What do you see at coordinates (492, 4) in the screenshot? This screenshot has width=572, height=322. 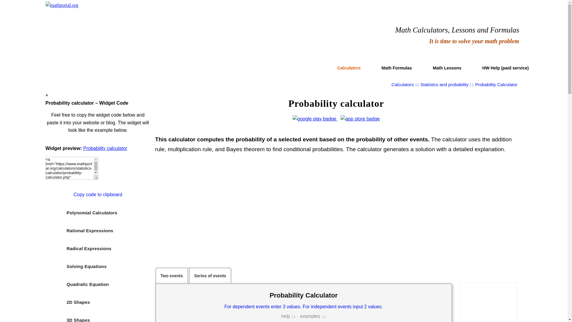 I see `Math Tests` at bounding box center [492, 4].